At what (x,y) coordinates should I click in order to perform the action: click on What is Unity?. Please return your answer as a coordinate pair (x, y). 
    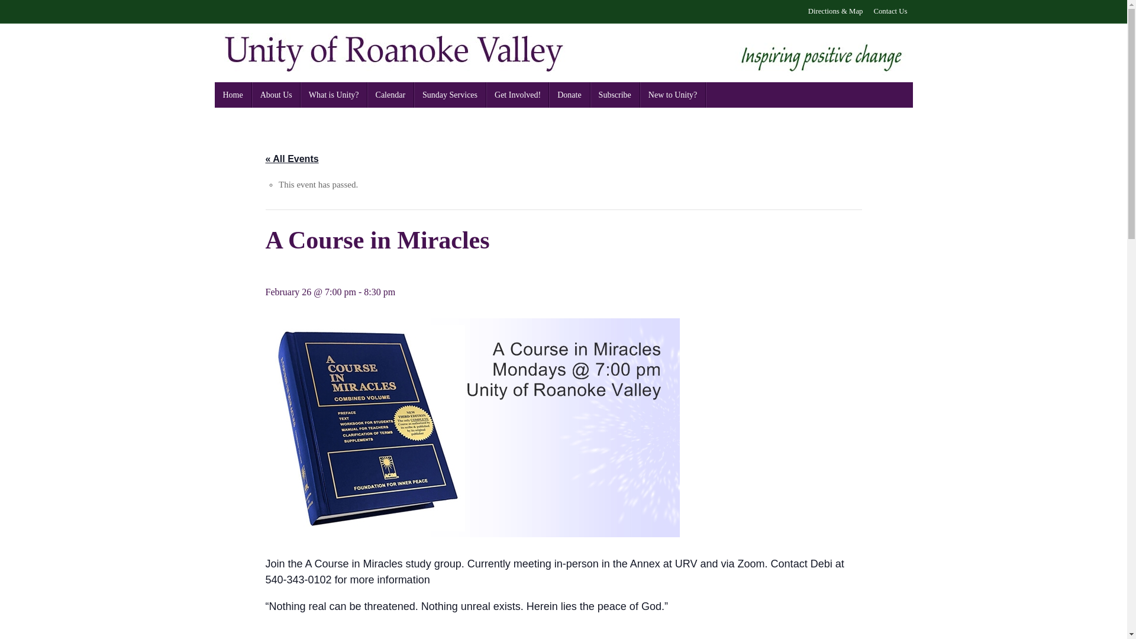
    Looking at the image, I should click on (334, 95).